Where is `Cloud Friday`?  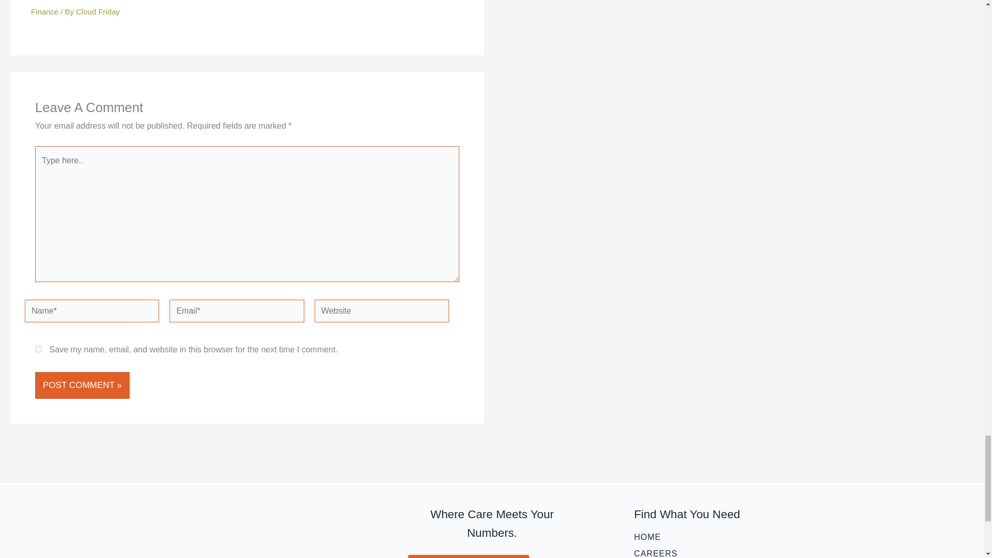 Cloud Friday is located at coordinates (98, 11).